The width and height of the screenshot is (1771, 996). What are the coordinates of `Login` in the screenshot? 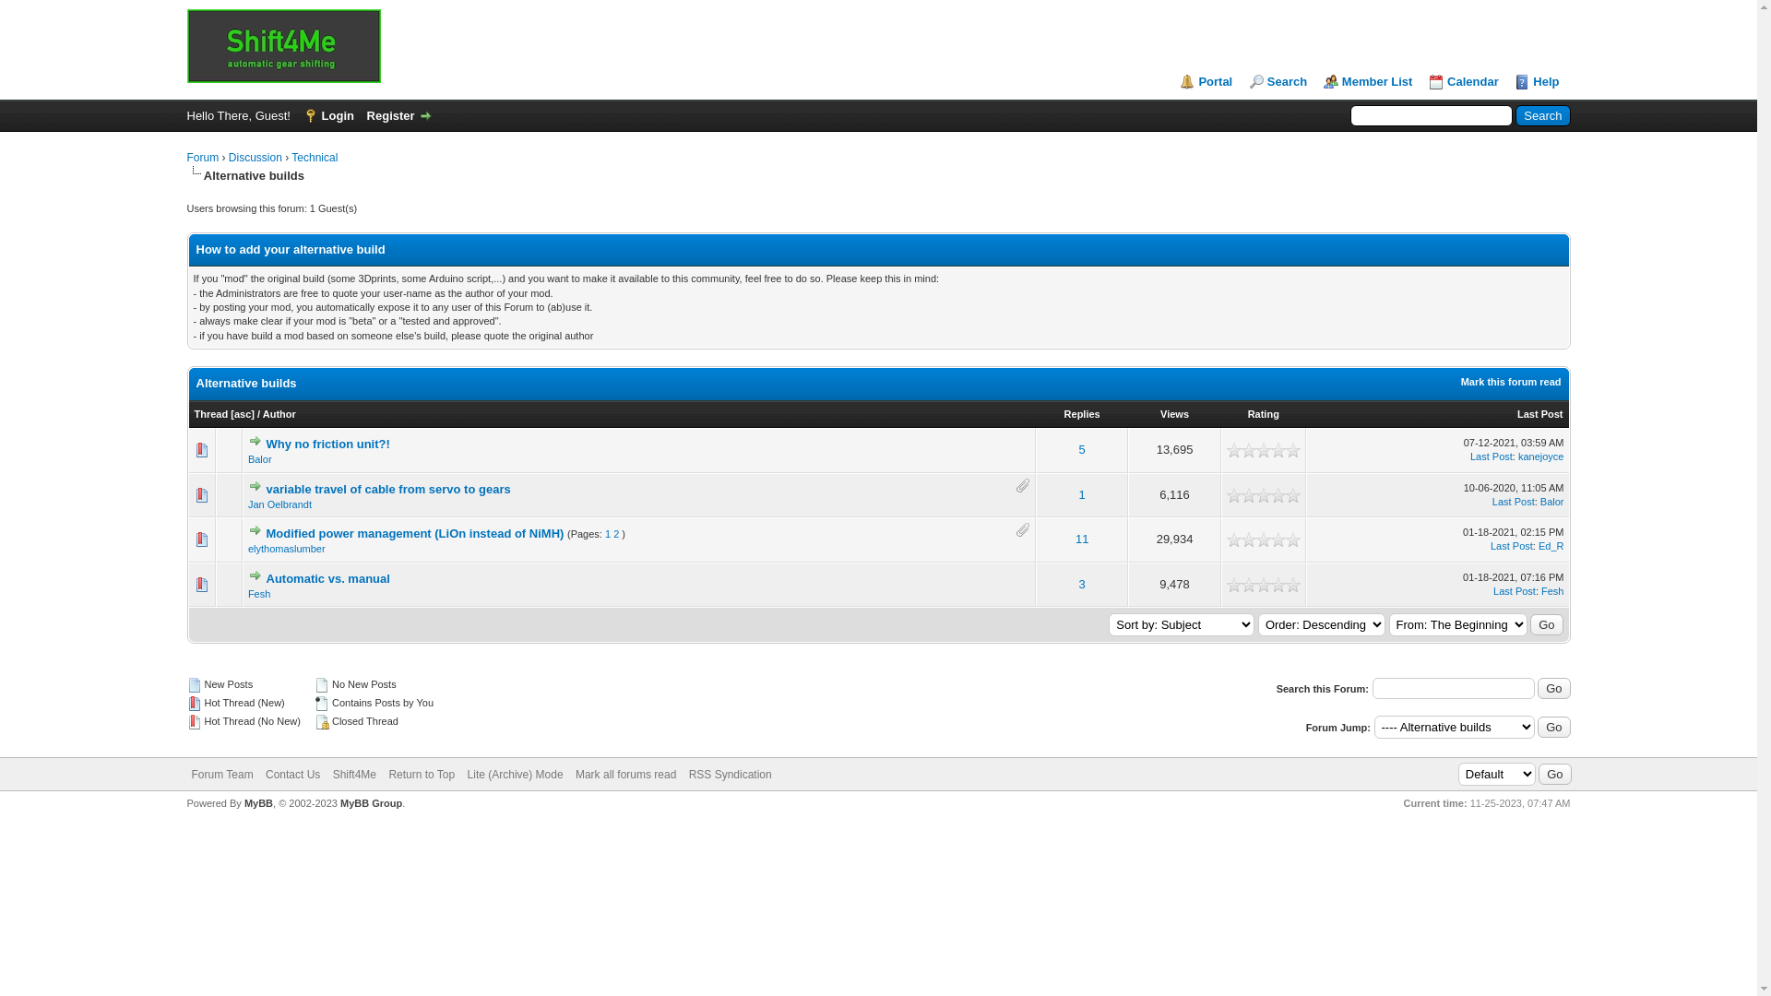 It's located at (328, 116).